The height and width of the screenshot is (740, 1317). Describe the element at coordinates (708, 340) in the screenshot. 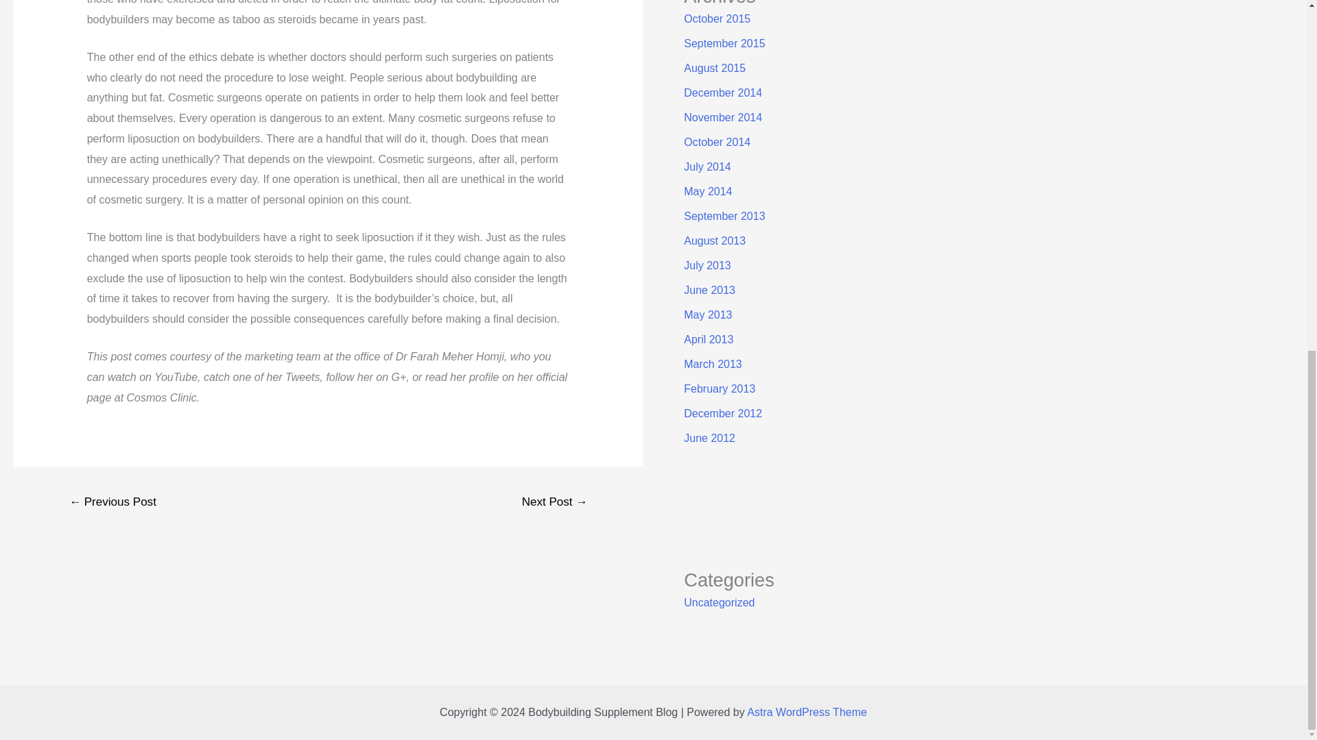

I see `April 2013` at that location.